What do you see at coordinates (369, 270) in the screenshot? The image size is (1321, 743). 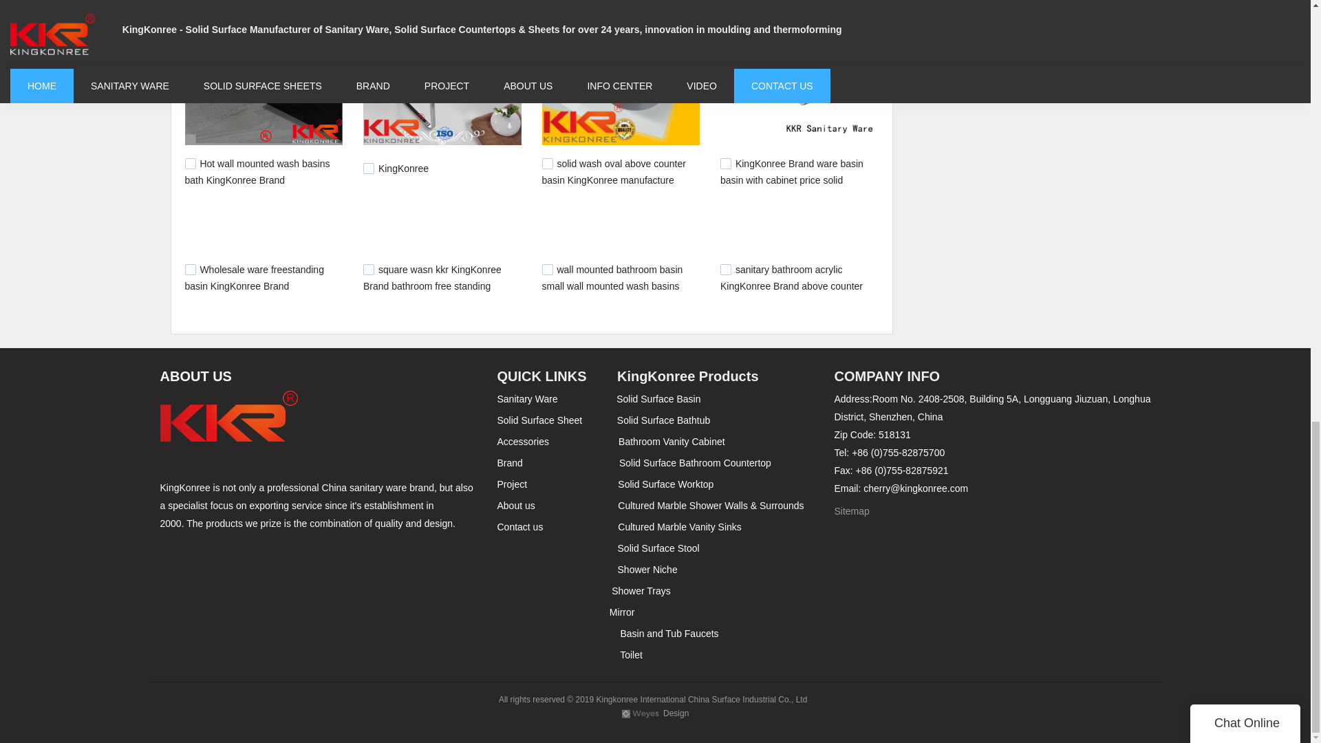 I see `655` at bounding box center [369, 270].